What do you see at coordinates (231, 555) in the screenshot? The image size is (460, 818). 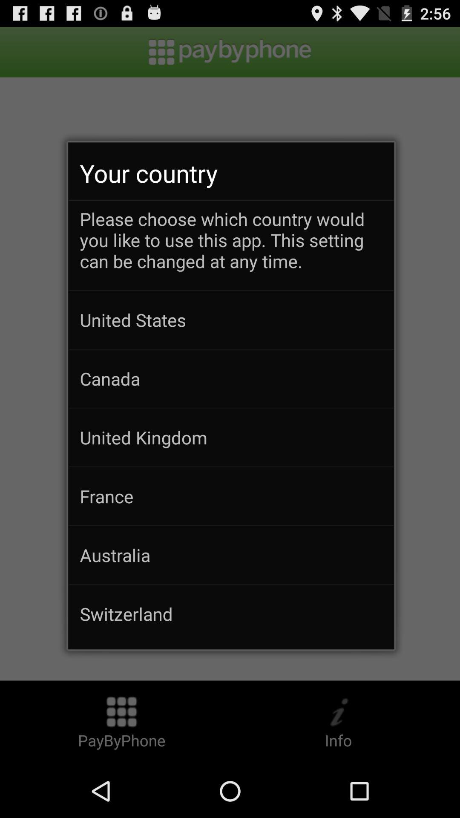 I see `open australia item` at bounding box center [231, 555].